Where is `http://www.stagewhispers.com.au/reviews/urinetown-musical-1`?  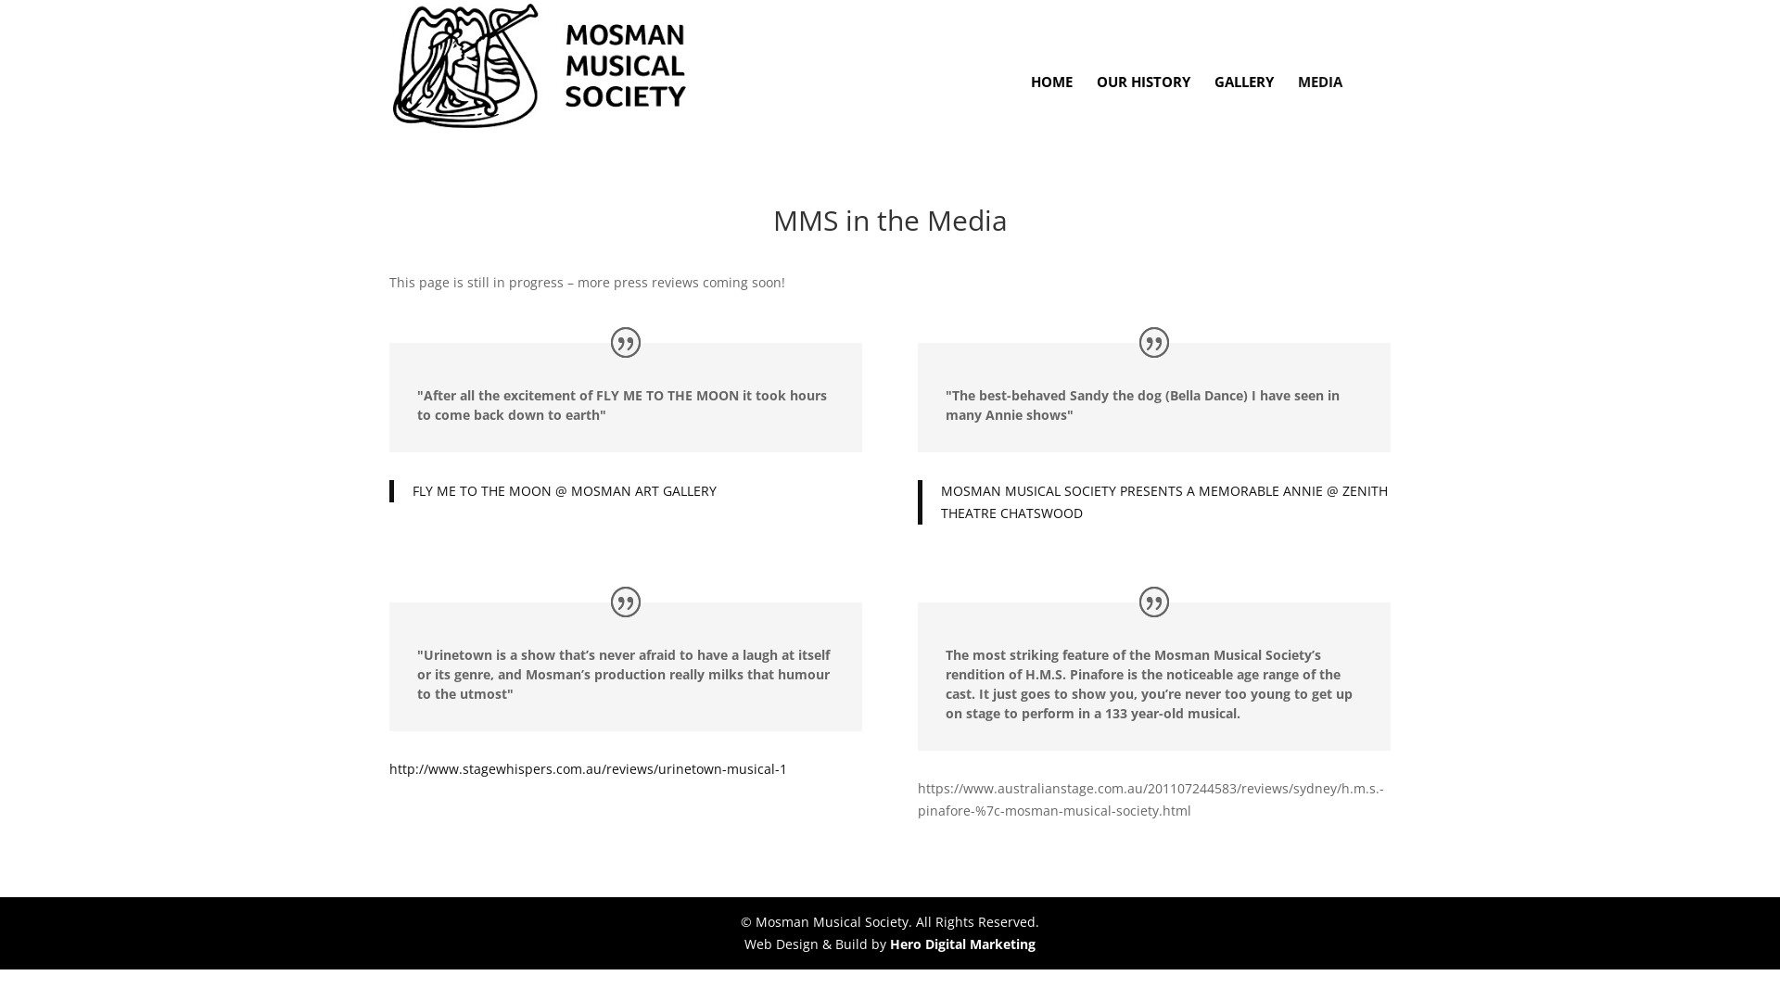 http://www.stagewhispers.com.au/reviews/urinetown-musical-1 is located at coordinates (588, 769).